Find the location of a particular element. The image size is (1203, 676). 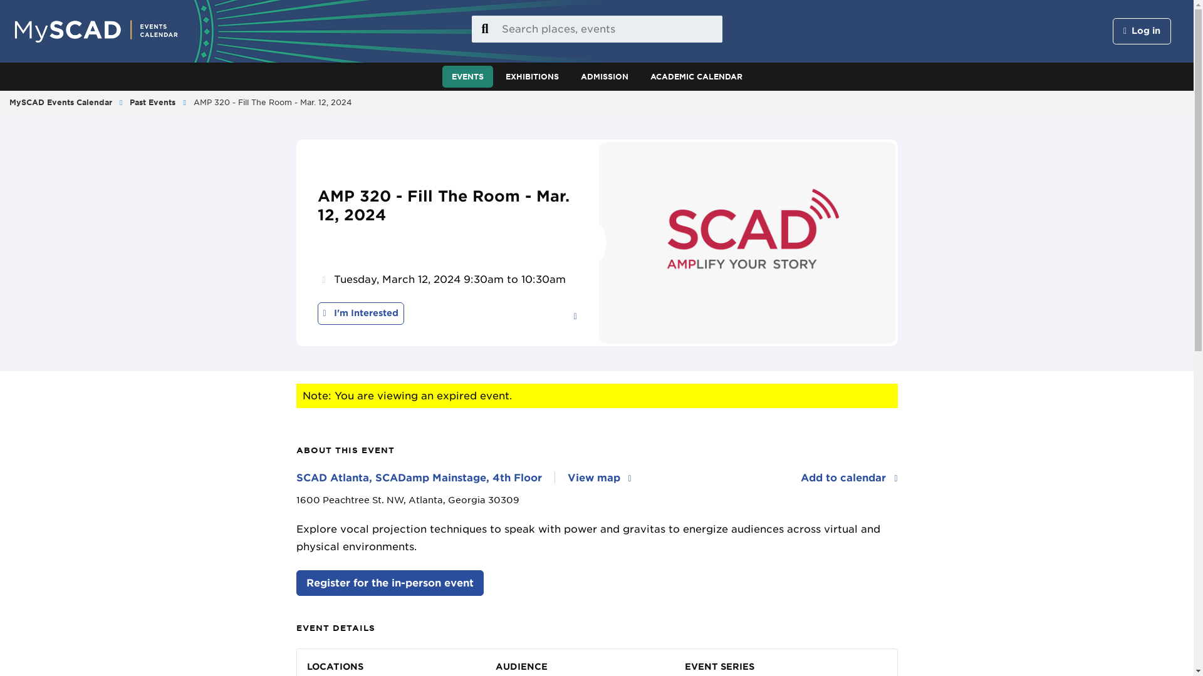

Add to calendar is located at coordinates (849, 478).